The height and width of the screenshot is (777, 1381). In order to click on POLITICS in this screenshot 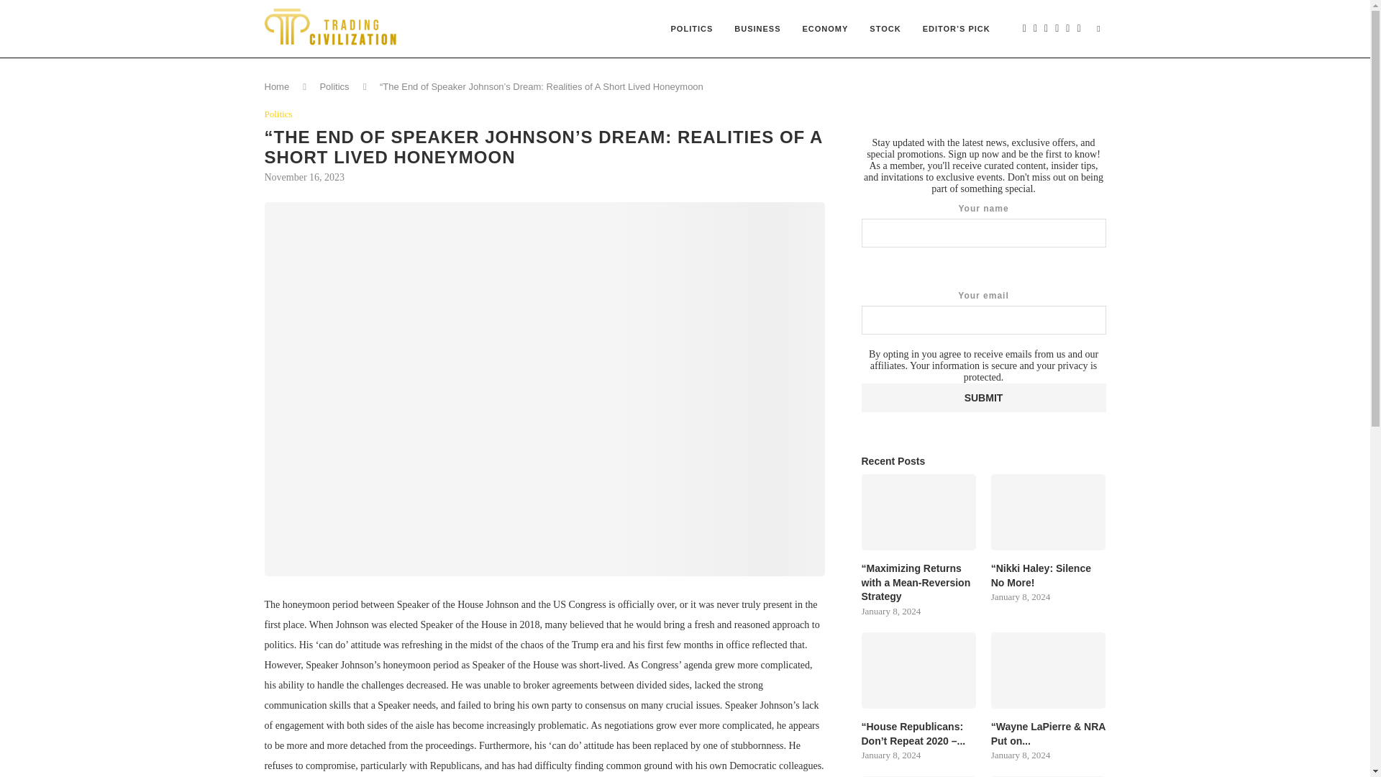, I will do `click(692, 29)`.